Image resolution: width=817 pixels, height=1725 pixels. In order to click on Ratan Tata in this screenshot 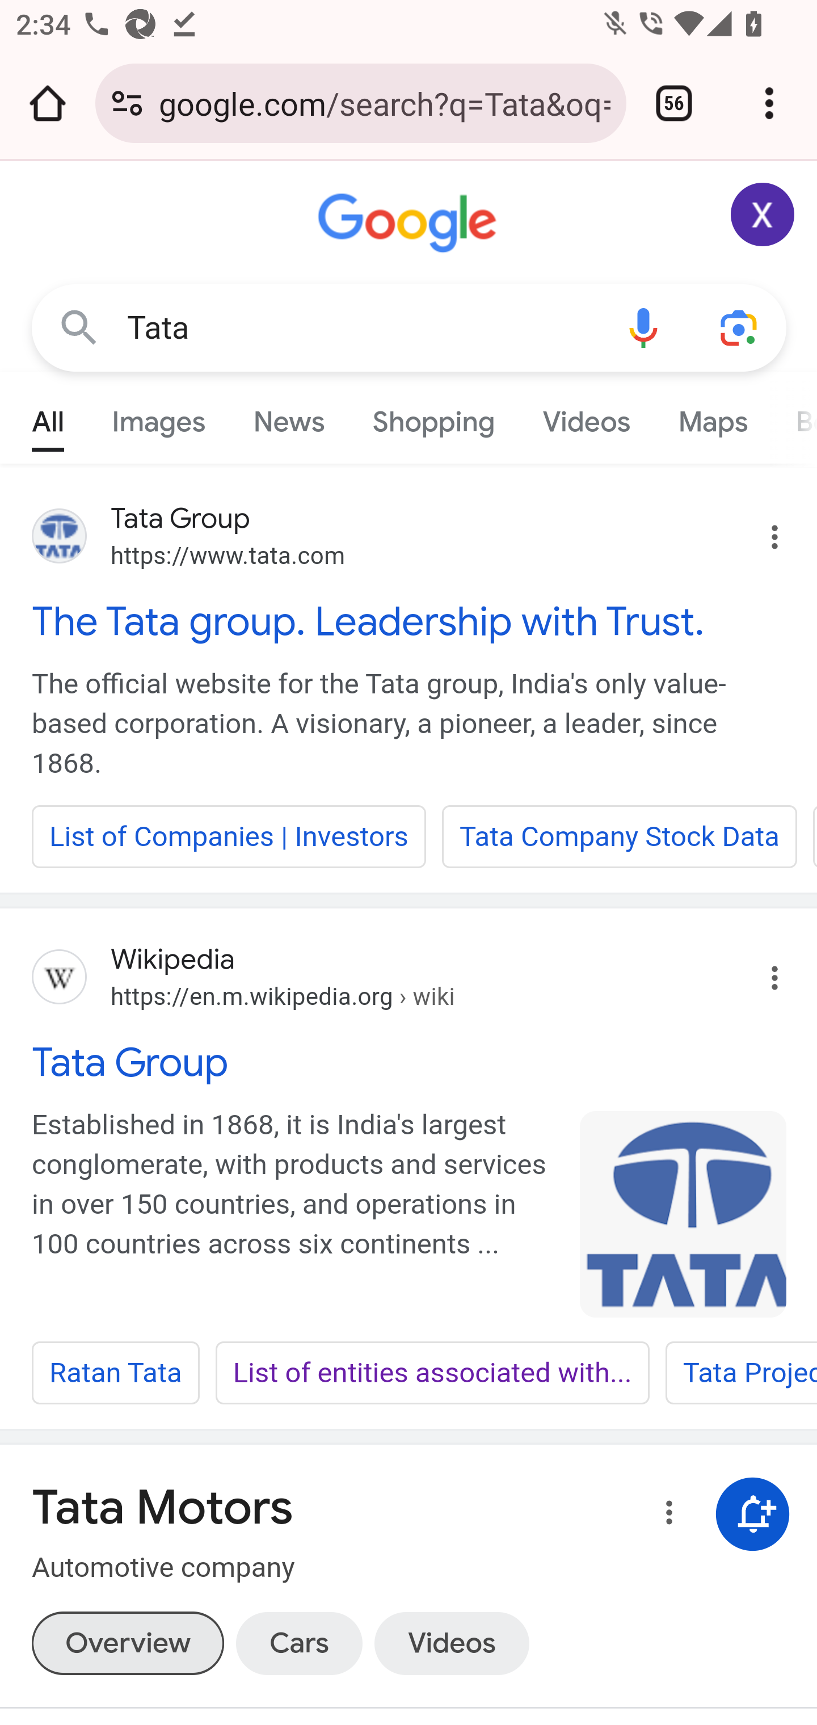, I will do `click(116, 1373)`.